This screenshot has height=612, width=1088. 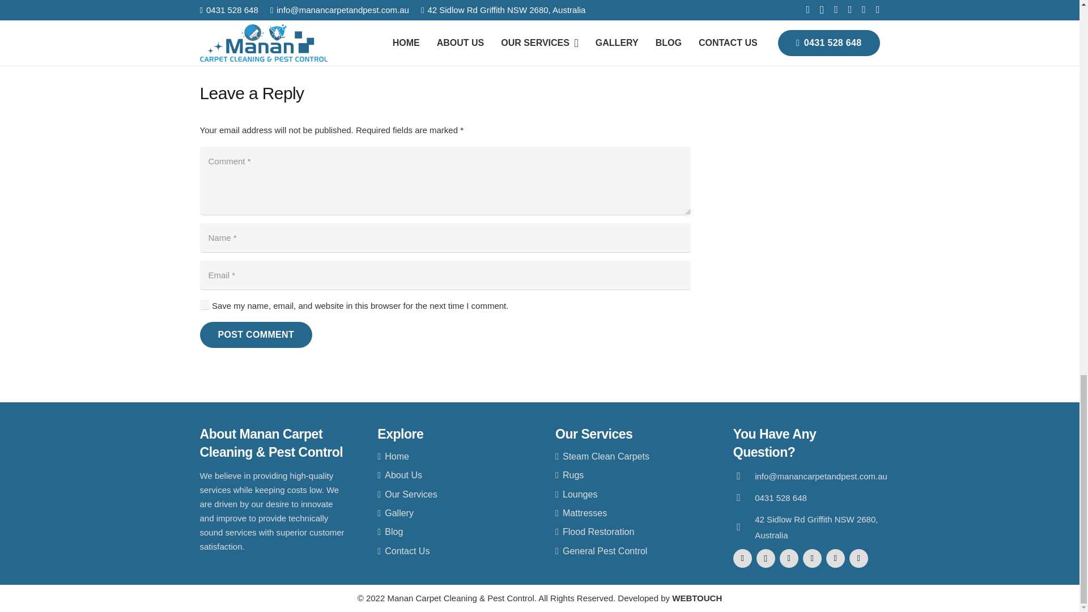 What do you see at coordinates (256, 334) in the screenshot?
I see `POST COMMENT` at bounding box center [256, 334].